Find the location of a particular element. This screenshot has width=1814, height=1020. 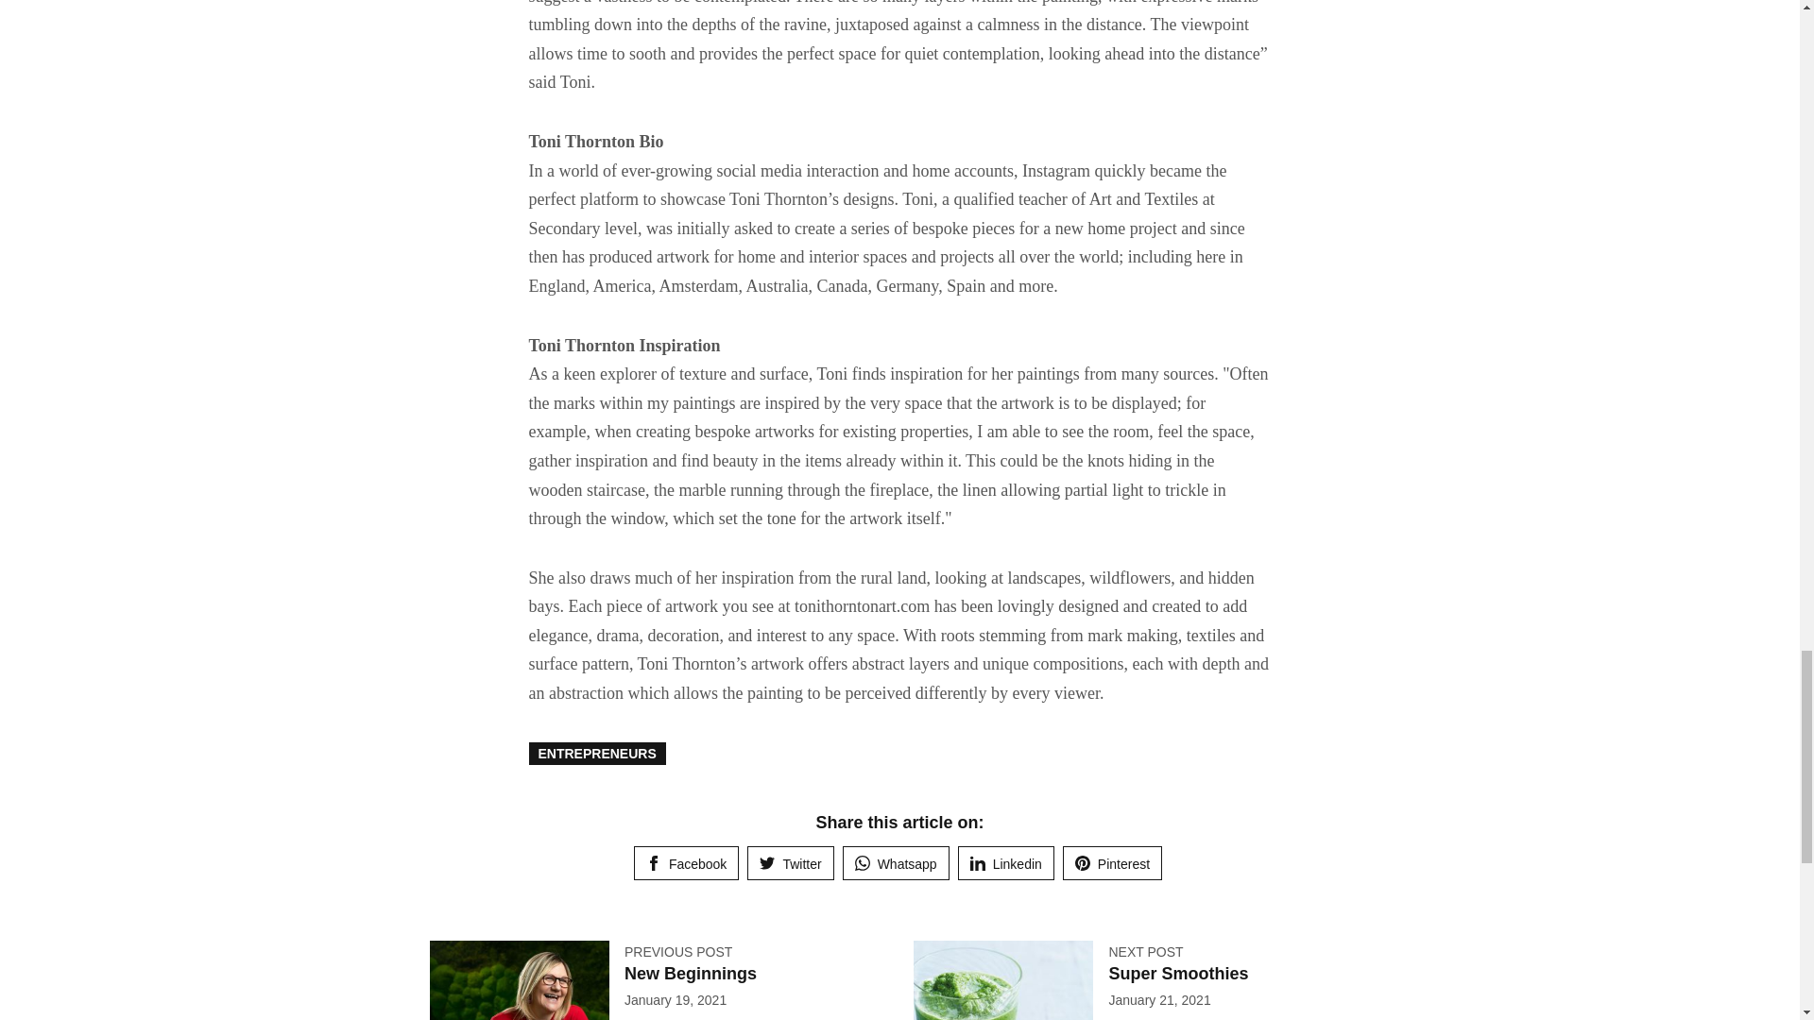

Share on Whatsapp is located at coordinates (896, 863).